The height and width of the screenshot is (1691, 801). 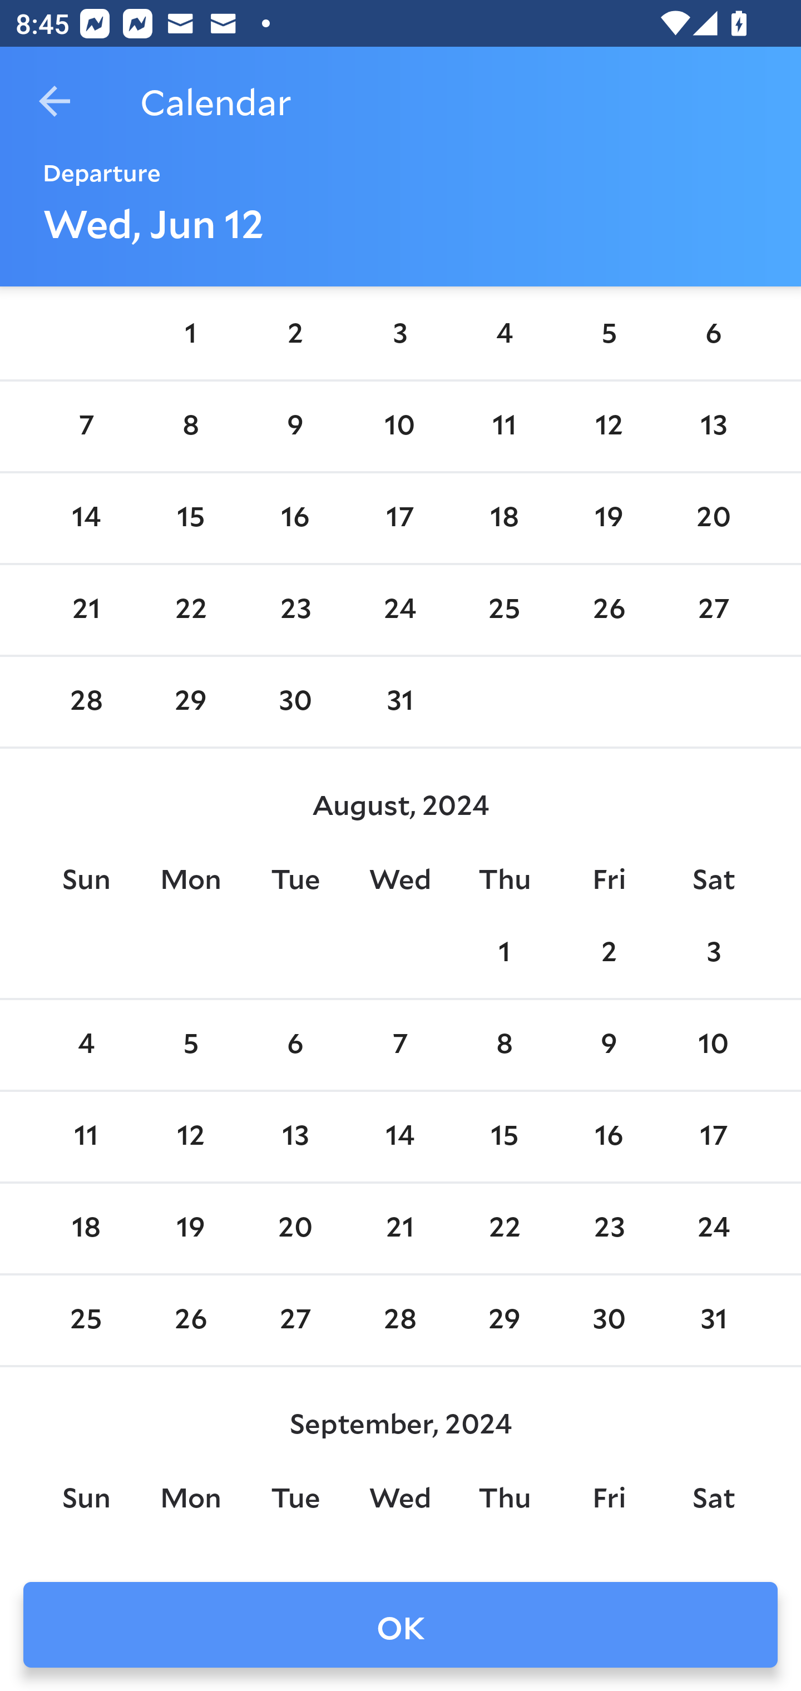 What do you see at coordinates (400, 701) in the screenshot?
I see `31` at bounding box center [400, 701].